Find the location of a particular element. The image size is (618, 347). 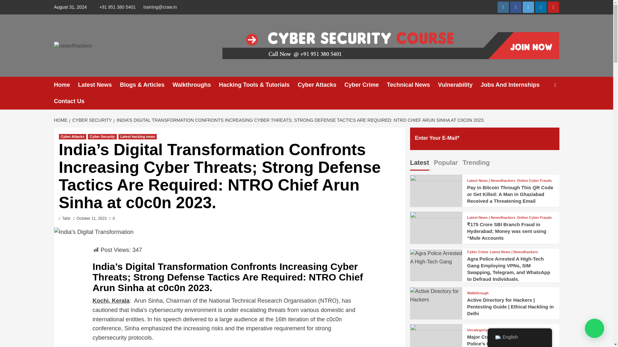

Technical News is located at coordinates (412, 85).